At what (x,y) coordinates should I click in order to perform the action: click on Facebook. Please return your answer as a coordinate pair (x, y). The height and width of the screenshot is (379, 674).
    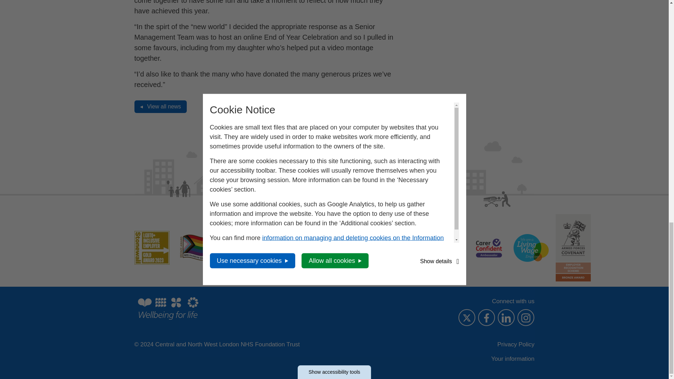
    Looking at the image, I should click on (486, 317).